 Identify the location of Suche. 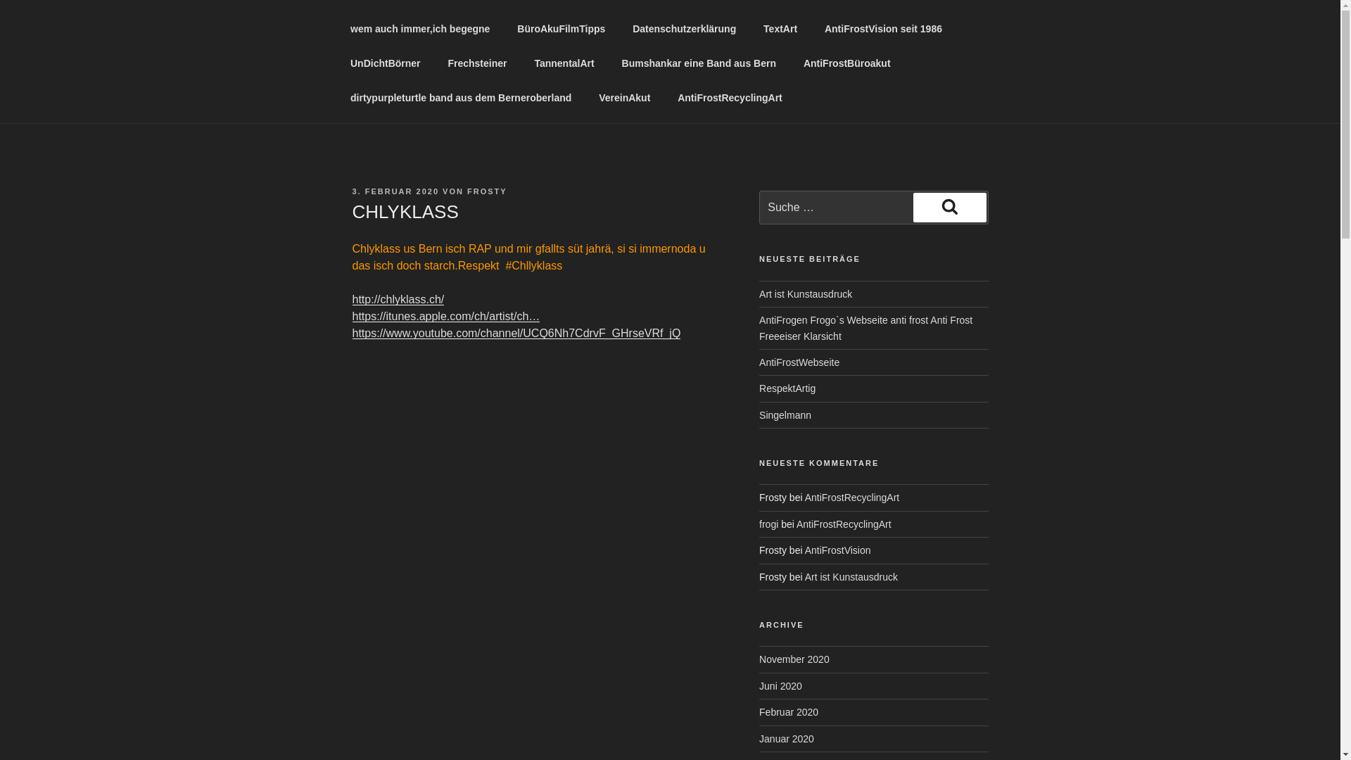
(950, 208).